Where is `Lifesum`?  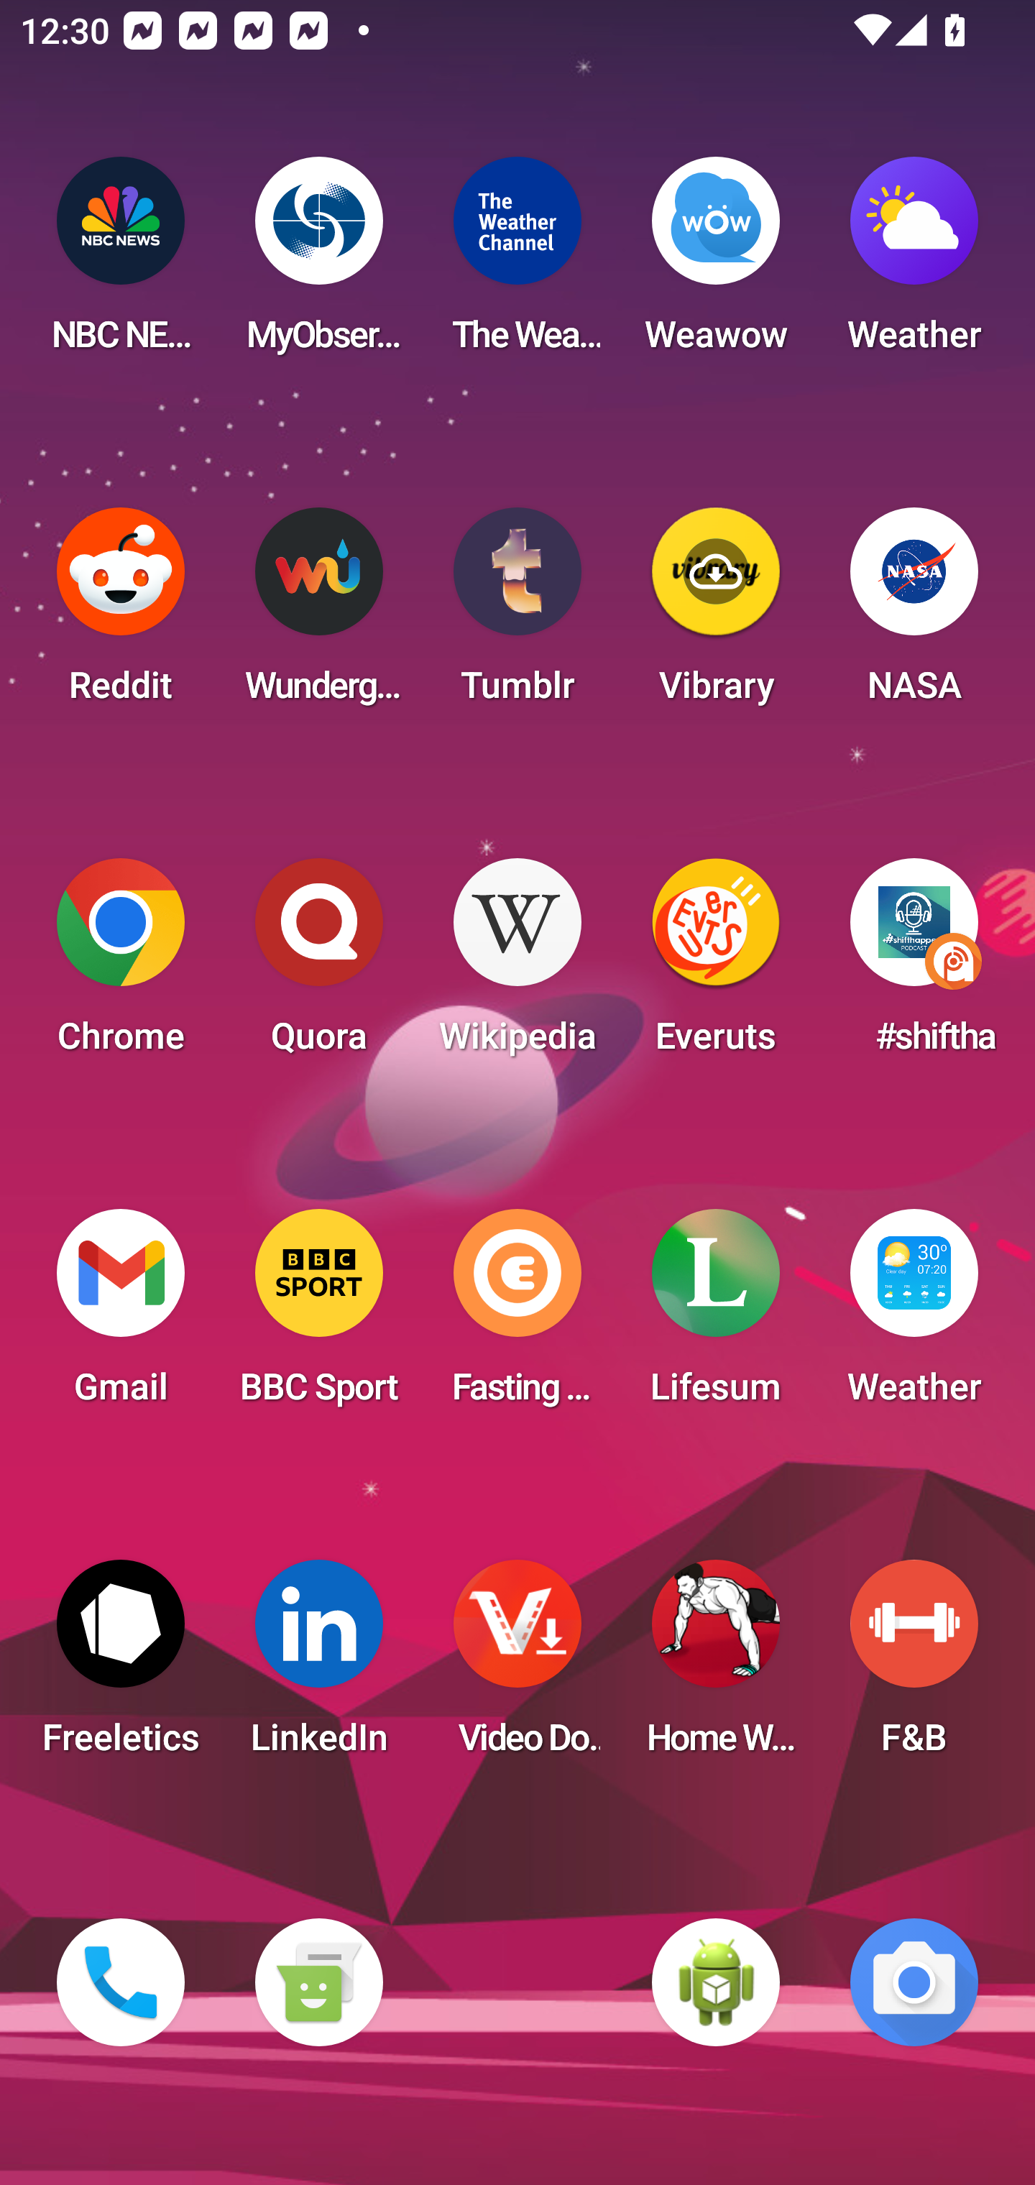 Lifesum is located at coordinates (716, 1315).